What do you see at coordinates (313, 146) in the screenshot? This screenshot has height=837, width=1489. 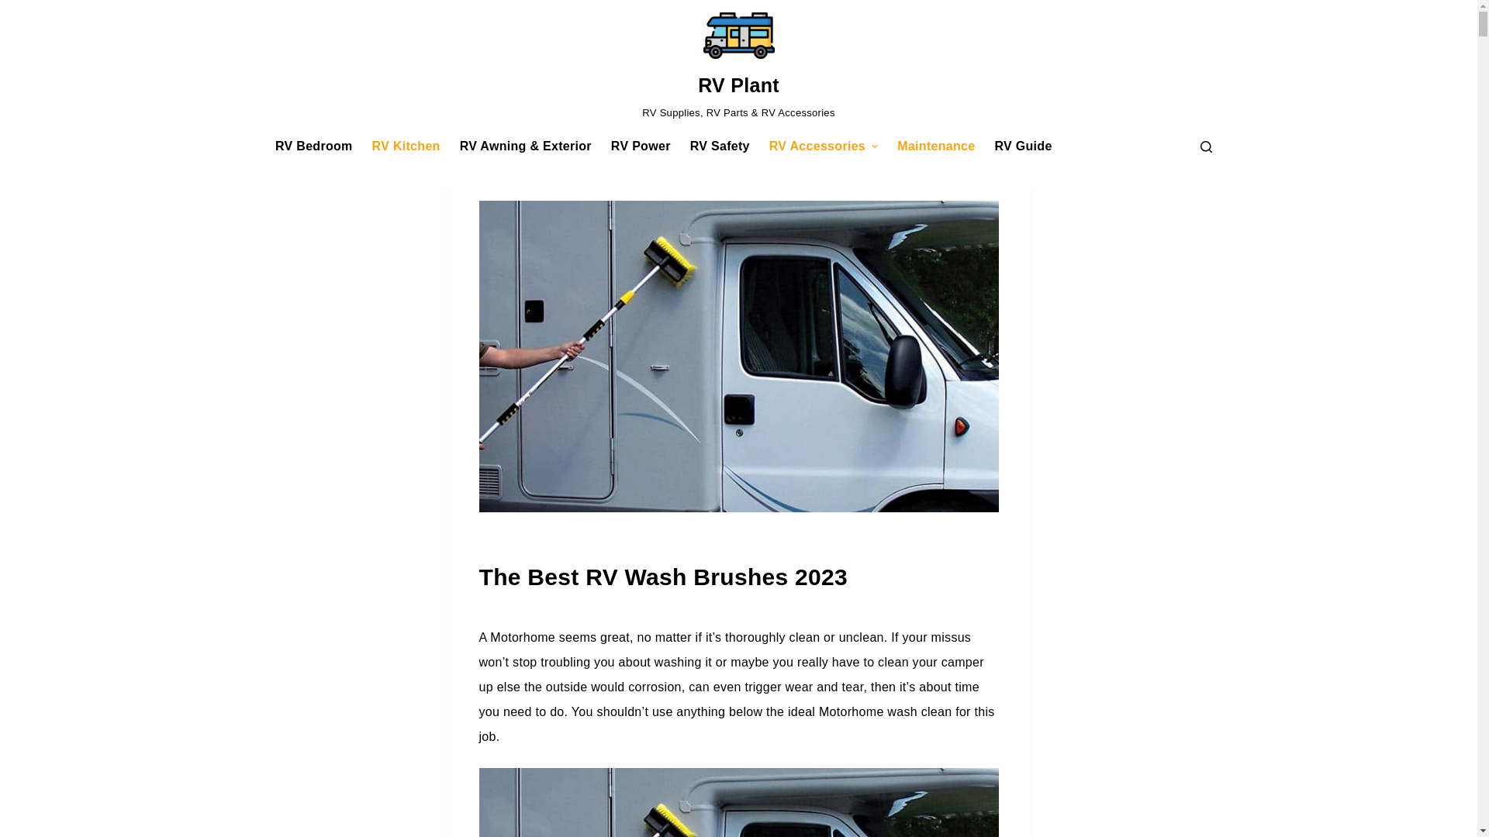 I see `RV Bedroom` at bounding box center [313, 146].